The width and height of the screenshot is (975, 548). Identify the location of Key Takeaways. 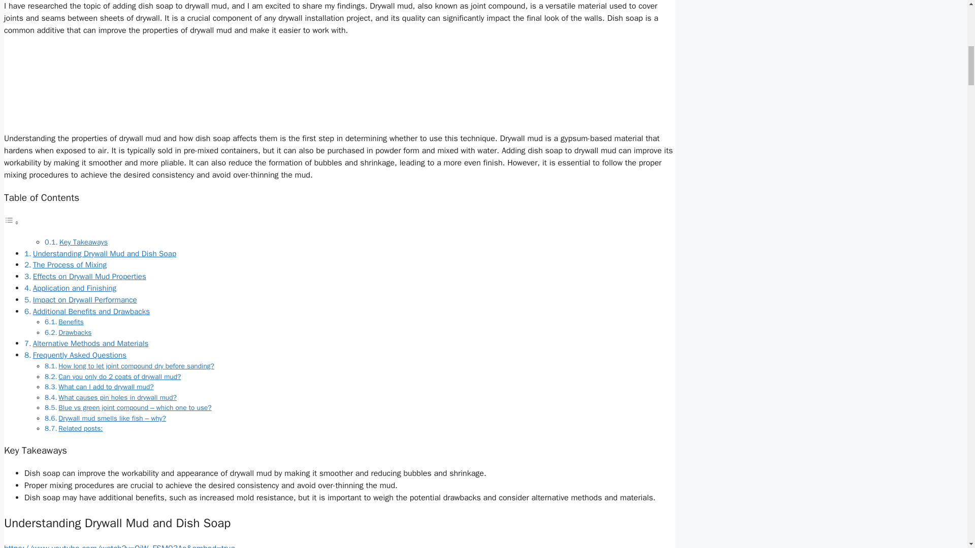
(83, 242).